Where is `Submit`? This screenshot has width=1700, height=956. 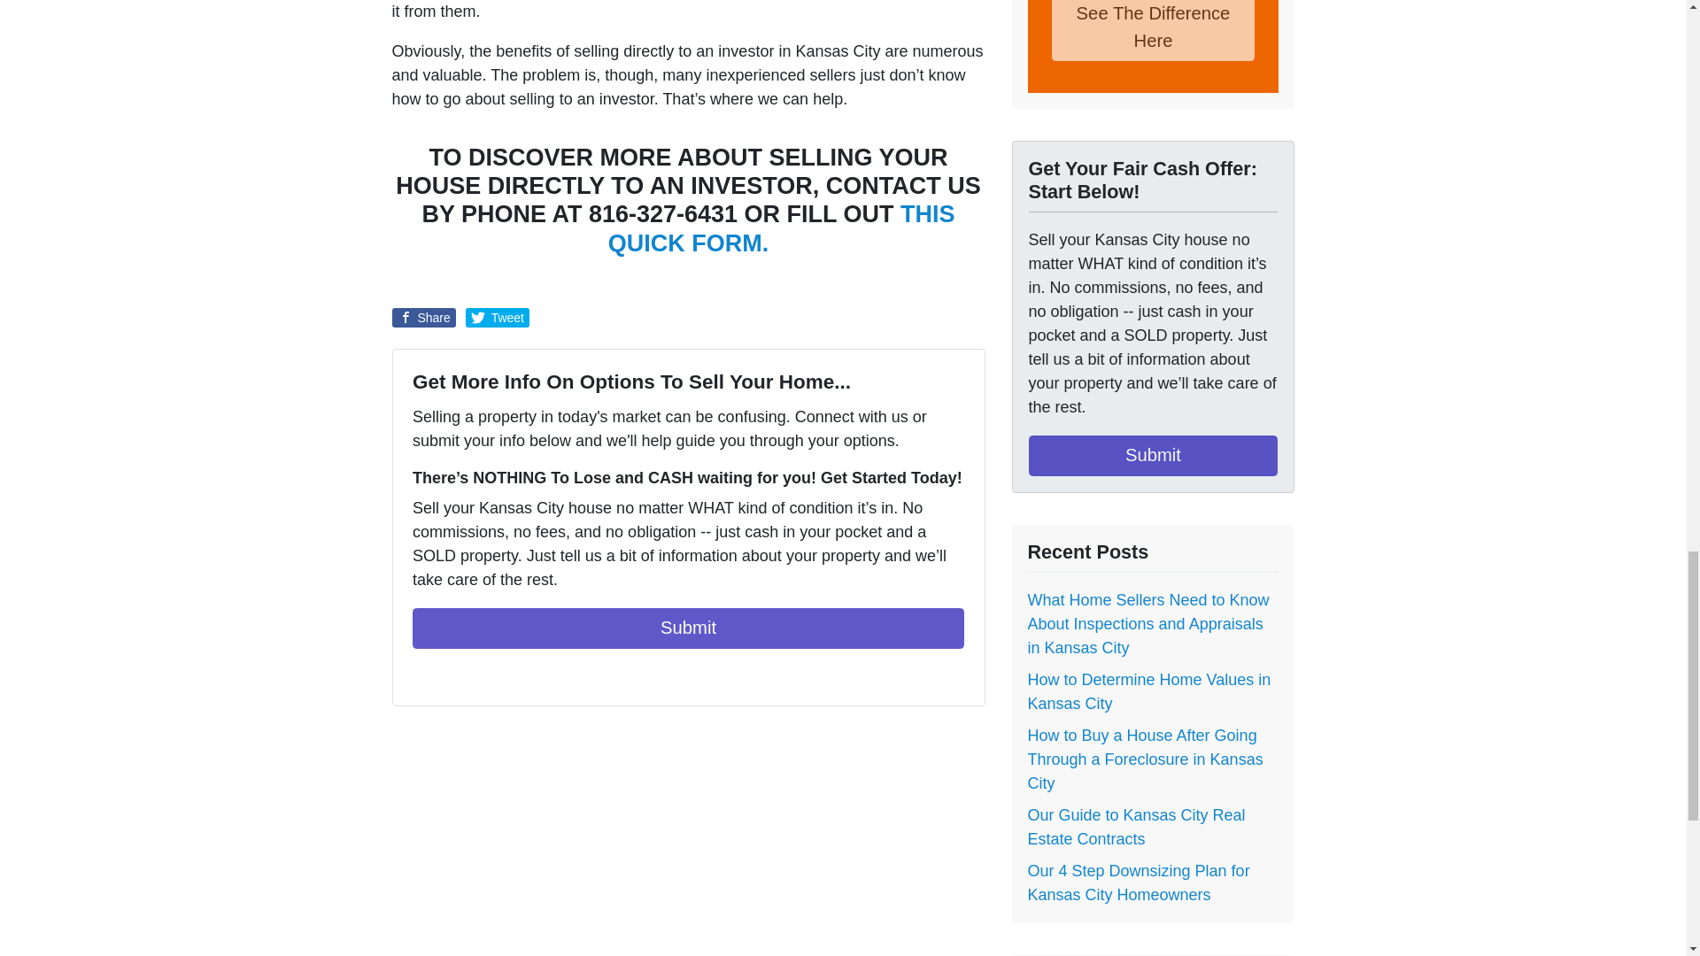 Submit is located at coordinates (688, 628).